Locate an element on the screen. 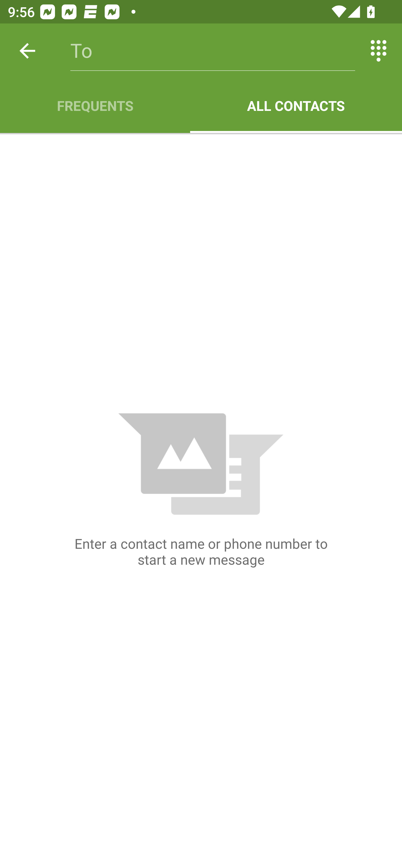 This screenshot has width=402, height=849. To is located at coordinates (212, 51).